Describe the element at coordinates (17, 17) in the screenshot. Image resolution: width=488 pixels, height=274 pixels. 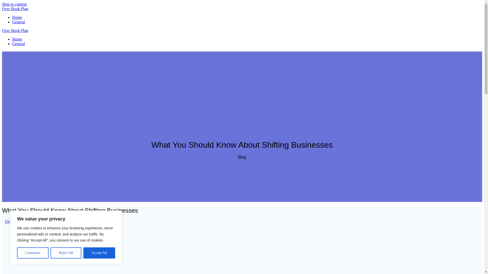
I see `Home` at that location.